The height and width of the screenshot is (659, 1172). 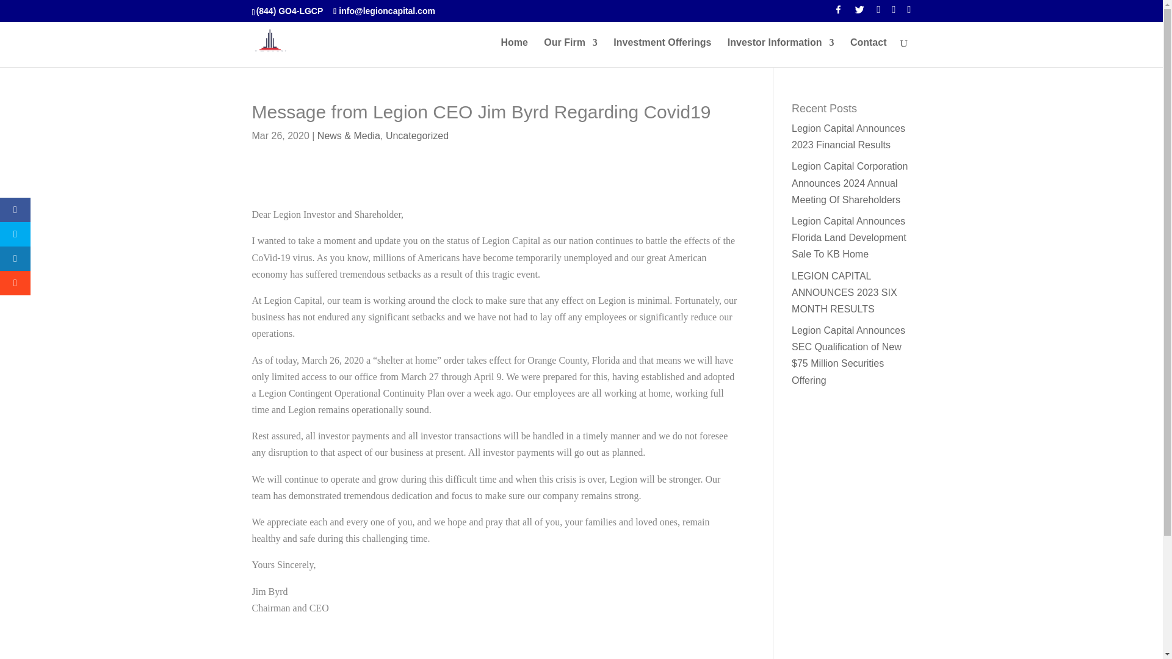 What do you see at coordinates (662, 52) in the screenshot?
I see `Investment Offerings` at bounding box center [662, 52].